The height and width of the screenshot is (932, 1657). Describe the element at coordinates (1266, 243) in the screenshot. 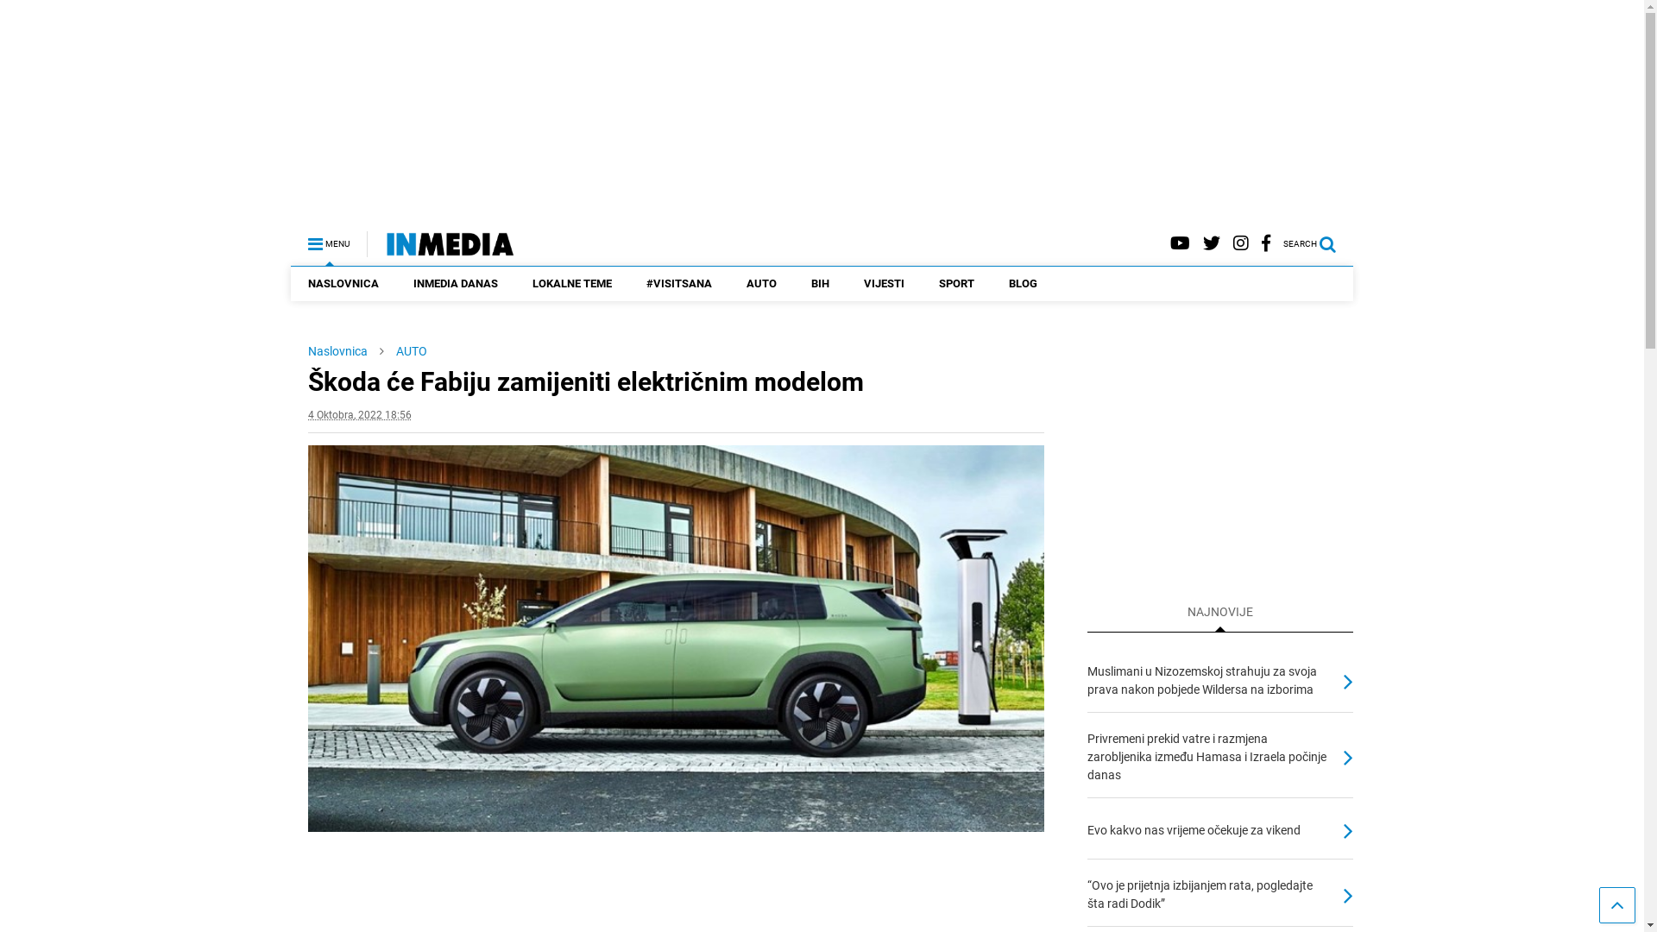

I see `facebook` at that location.